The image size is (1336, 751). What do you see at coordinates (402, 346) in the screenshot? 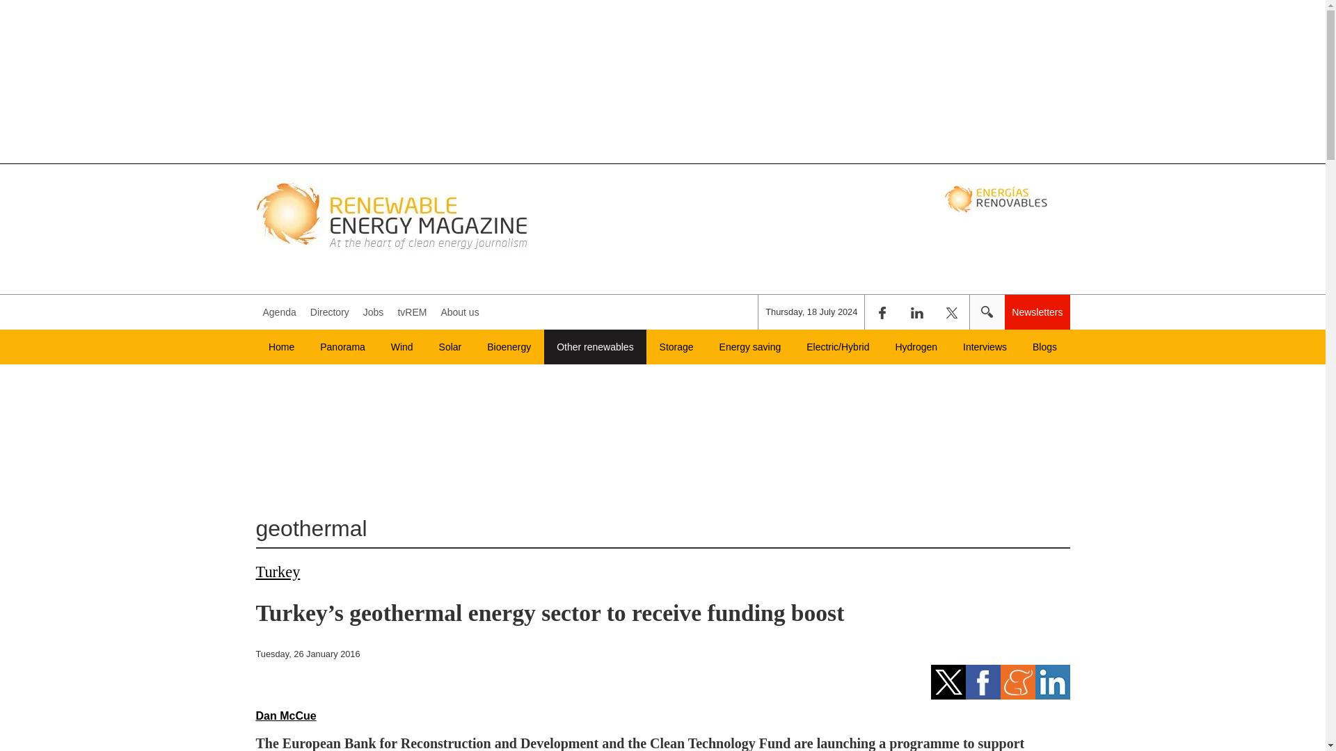
I see `Wind` at bounding box center [402, 346].